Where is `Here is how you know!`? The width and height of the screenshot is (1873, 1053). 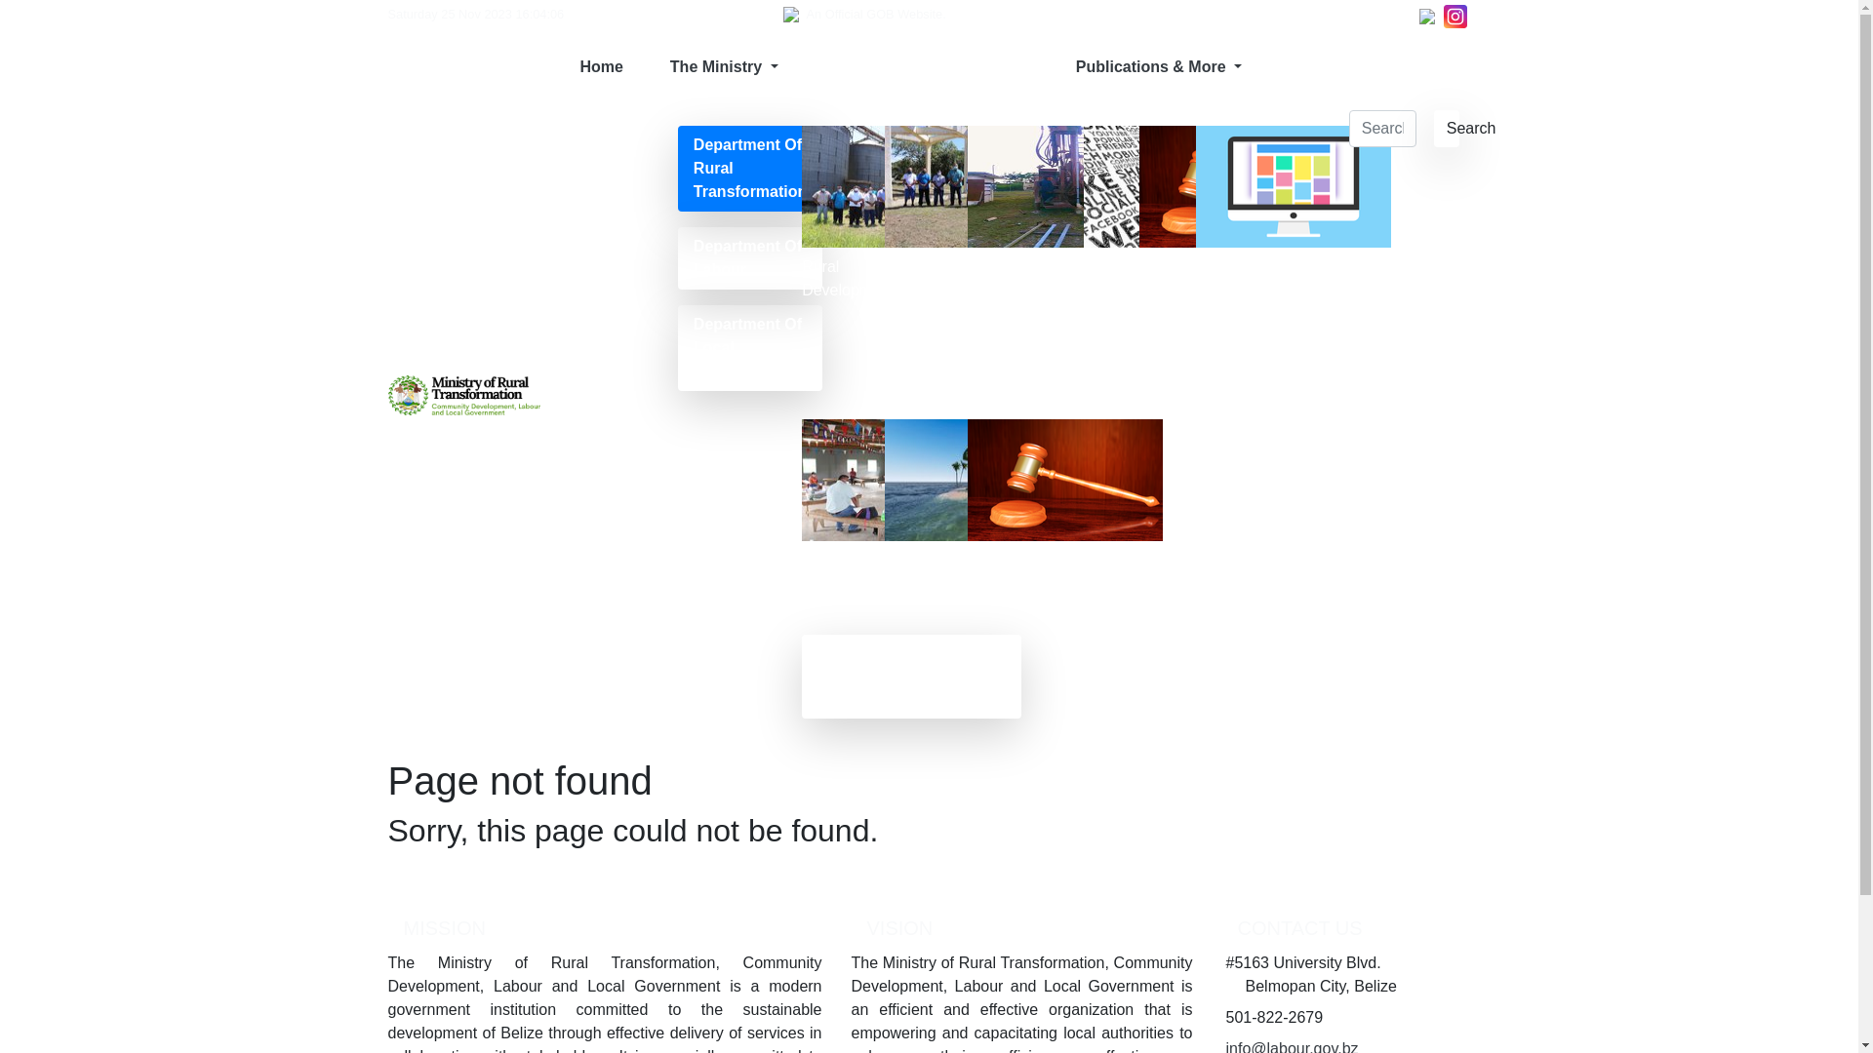
Here is how you know! is located at coordinates (1012, 14).